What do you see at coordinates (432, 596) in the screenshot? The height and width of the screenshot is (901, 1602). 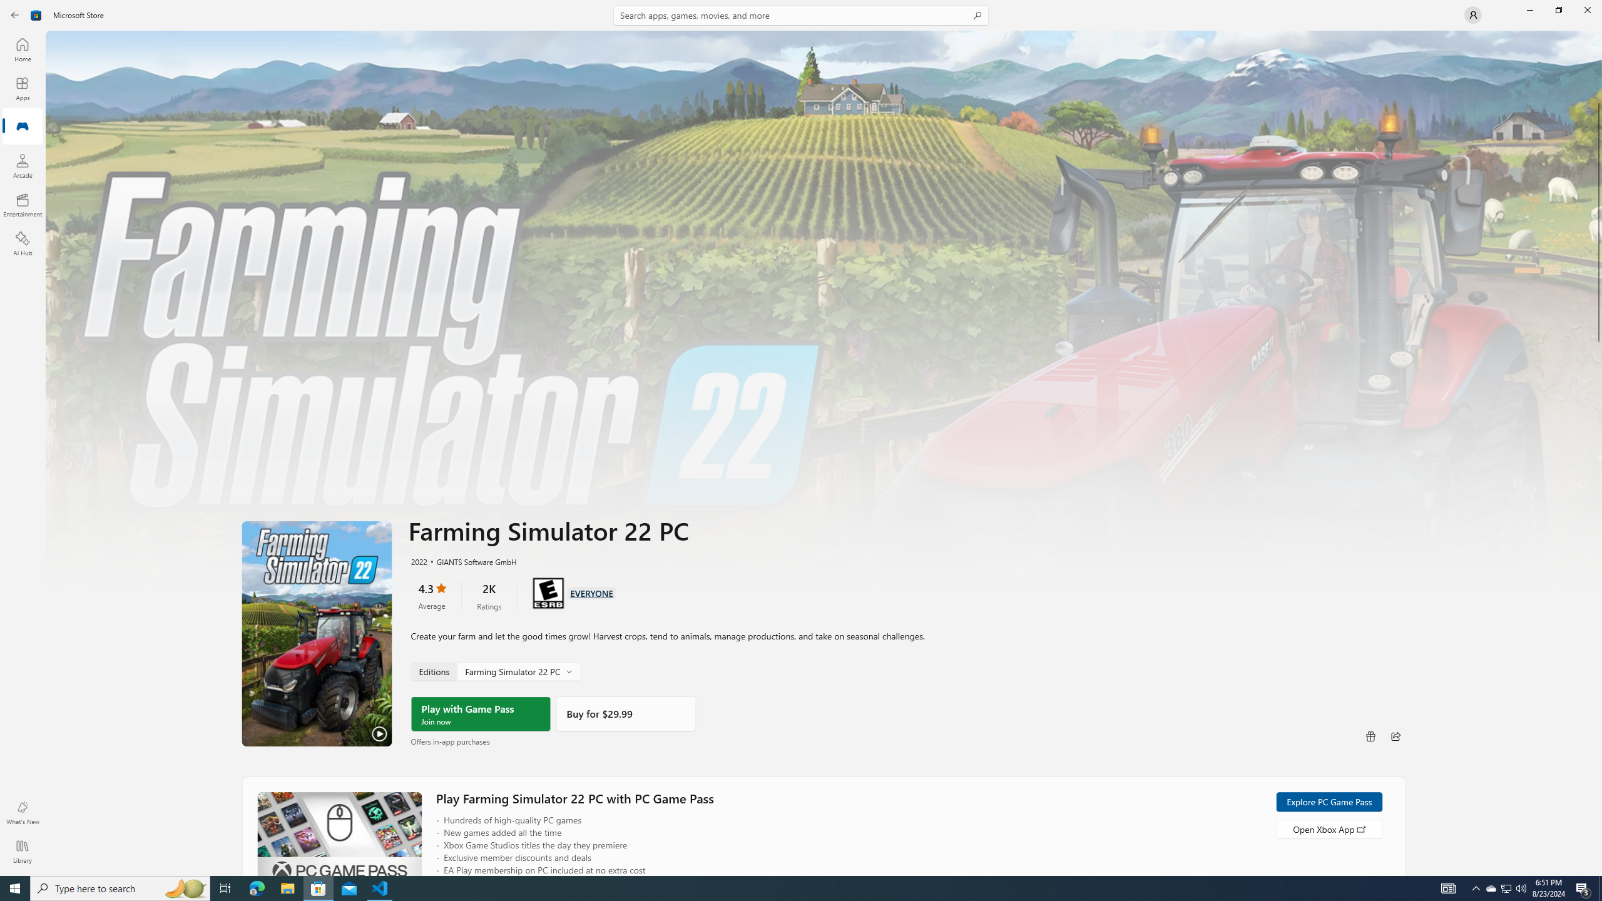 I see `4.3 stars. Click to skip to ratings and reviews` at bounding box center [432, 596].